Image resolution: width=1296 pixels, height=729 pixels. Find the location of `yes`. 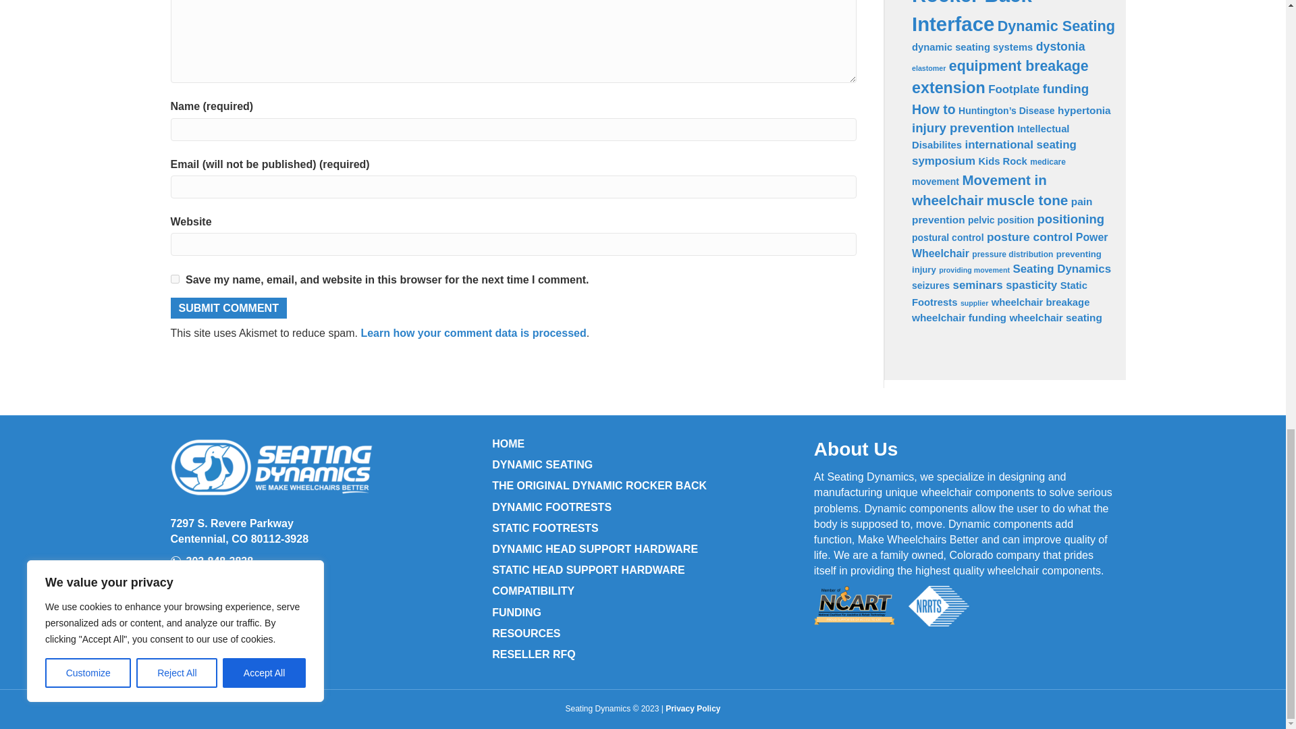

yes is located at coordinates (174, 279).